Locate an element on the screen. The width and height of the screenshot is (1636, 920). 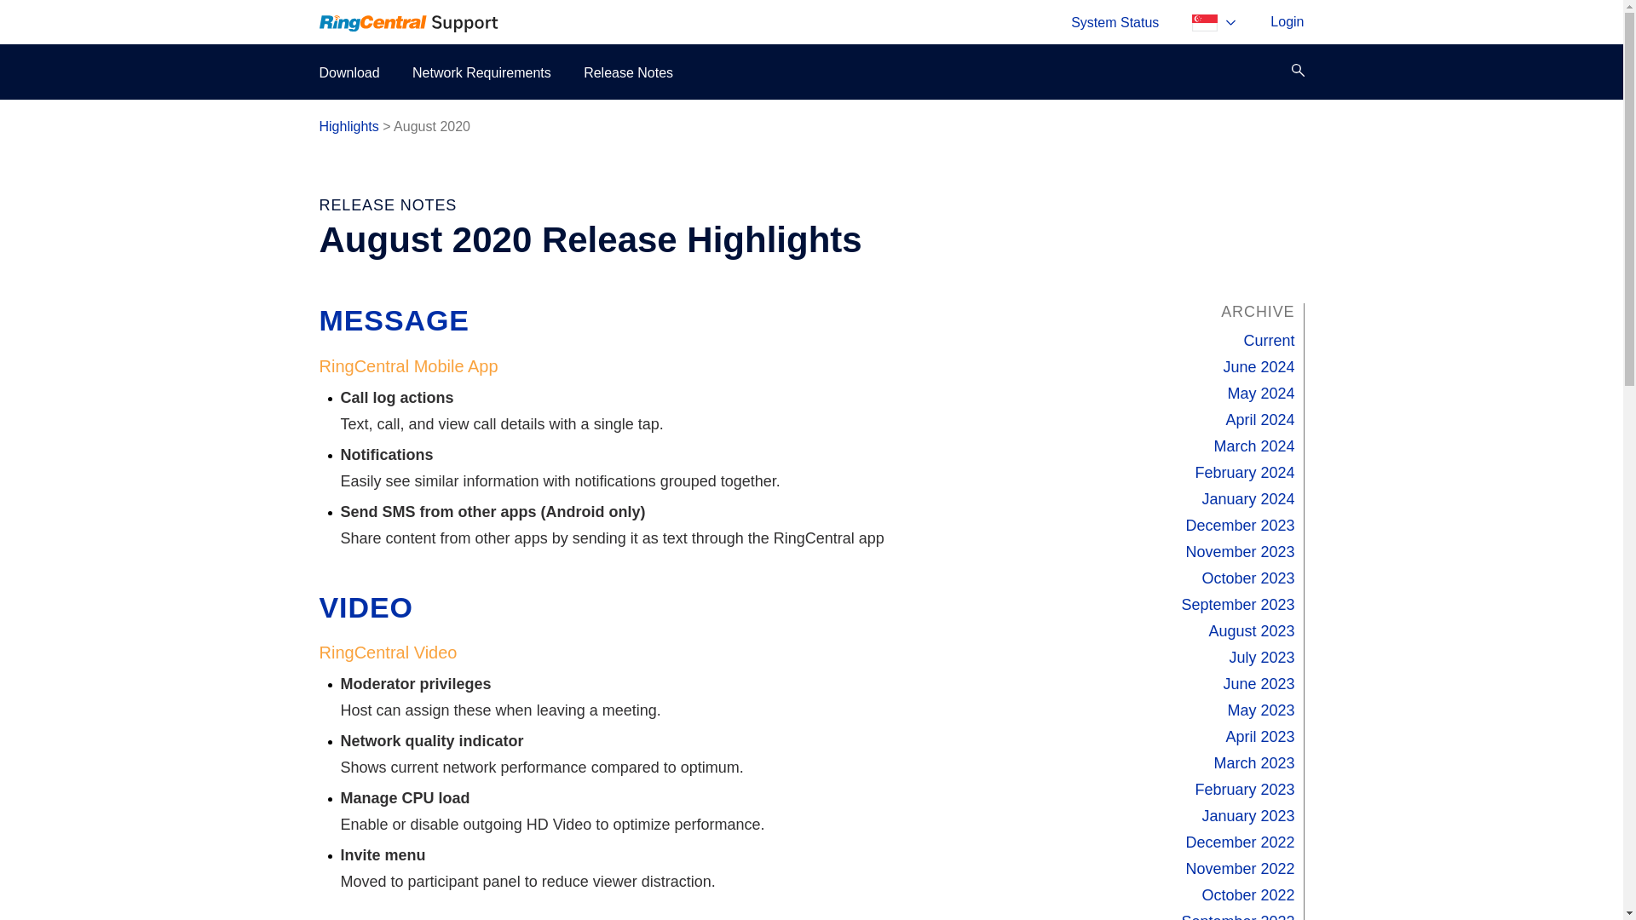
April 2024 is located at coordinates (1259, 419).